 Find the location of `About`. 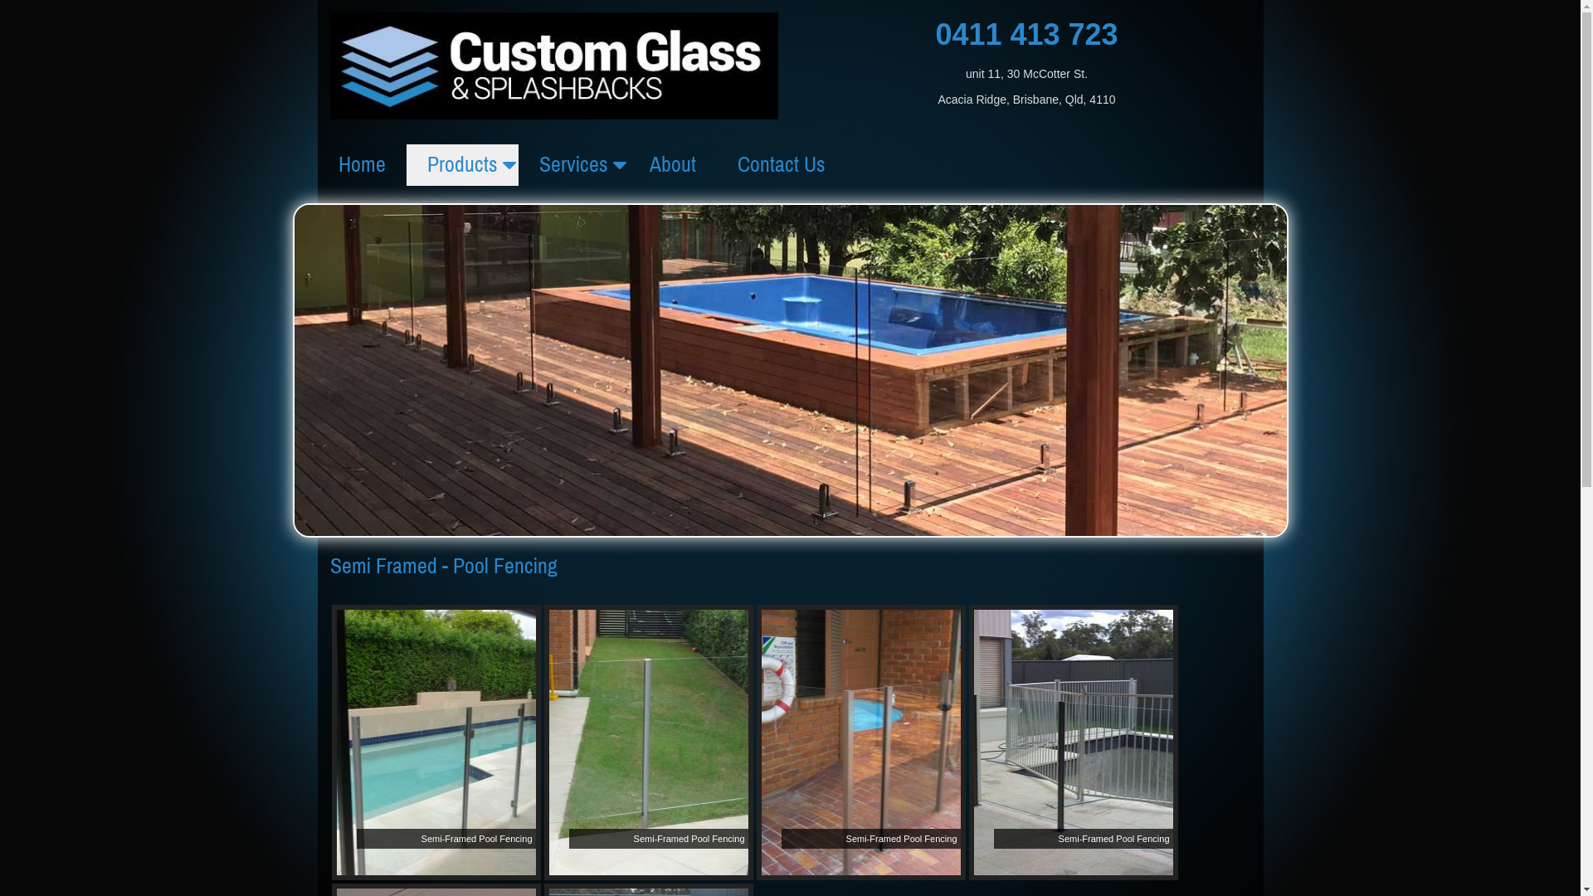

About is located at coordinates (673, 165).